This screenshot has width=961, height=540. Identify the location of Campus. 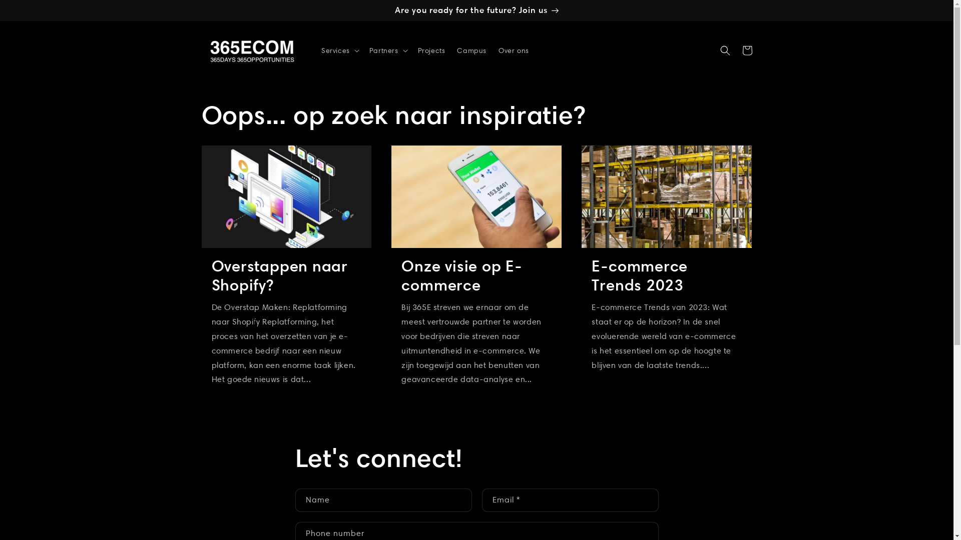
(471, 50).